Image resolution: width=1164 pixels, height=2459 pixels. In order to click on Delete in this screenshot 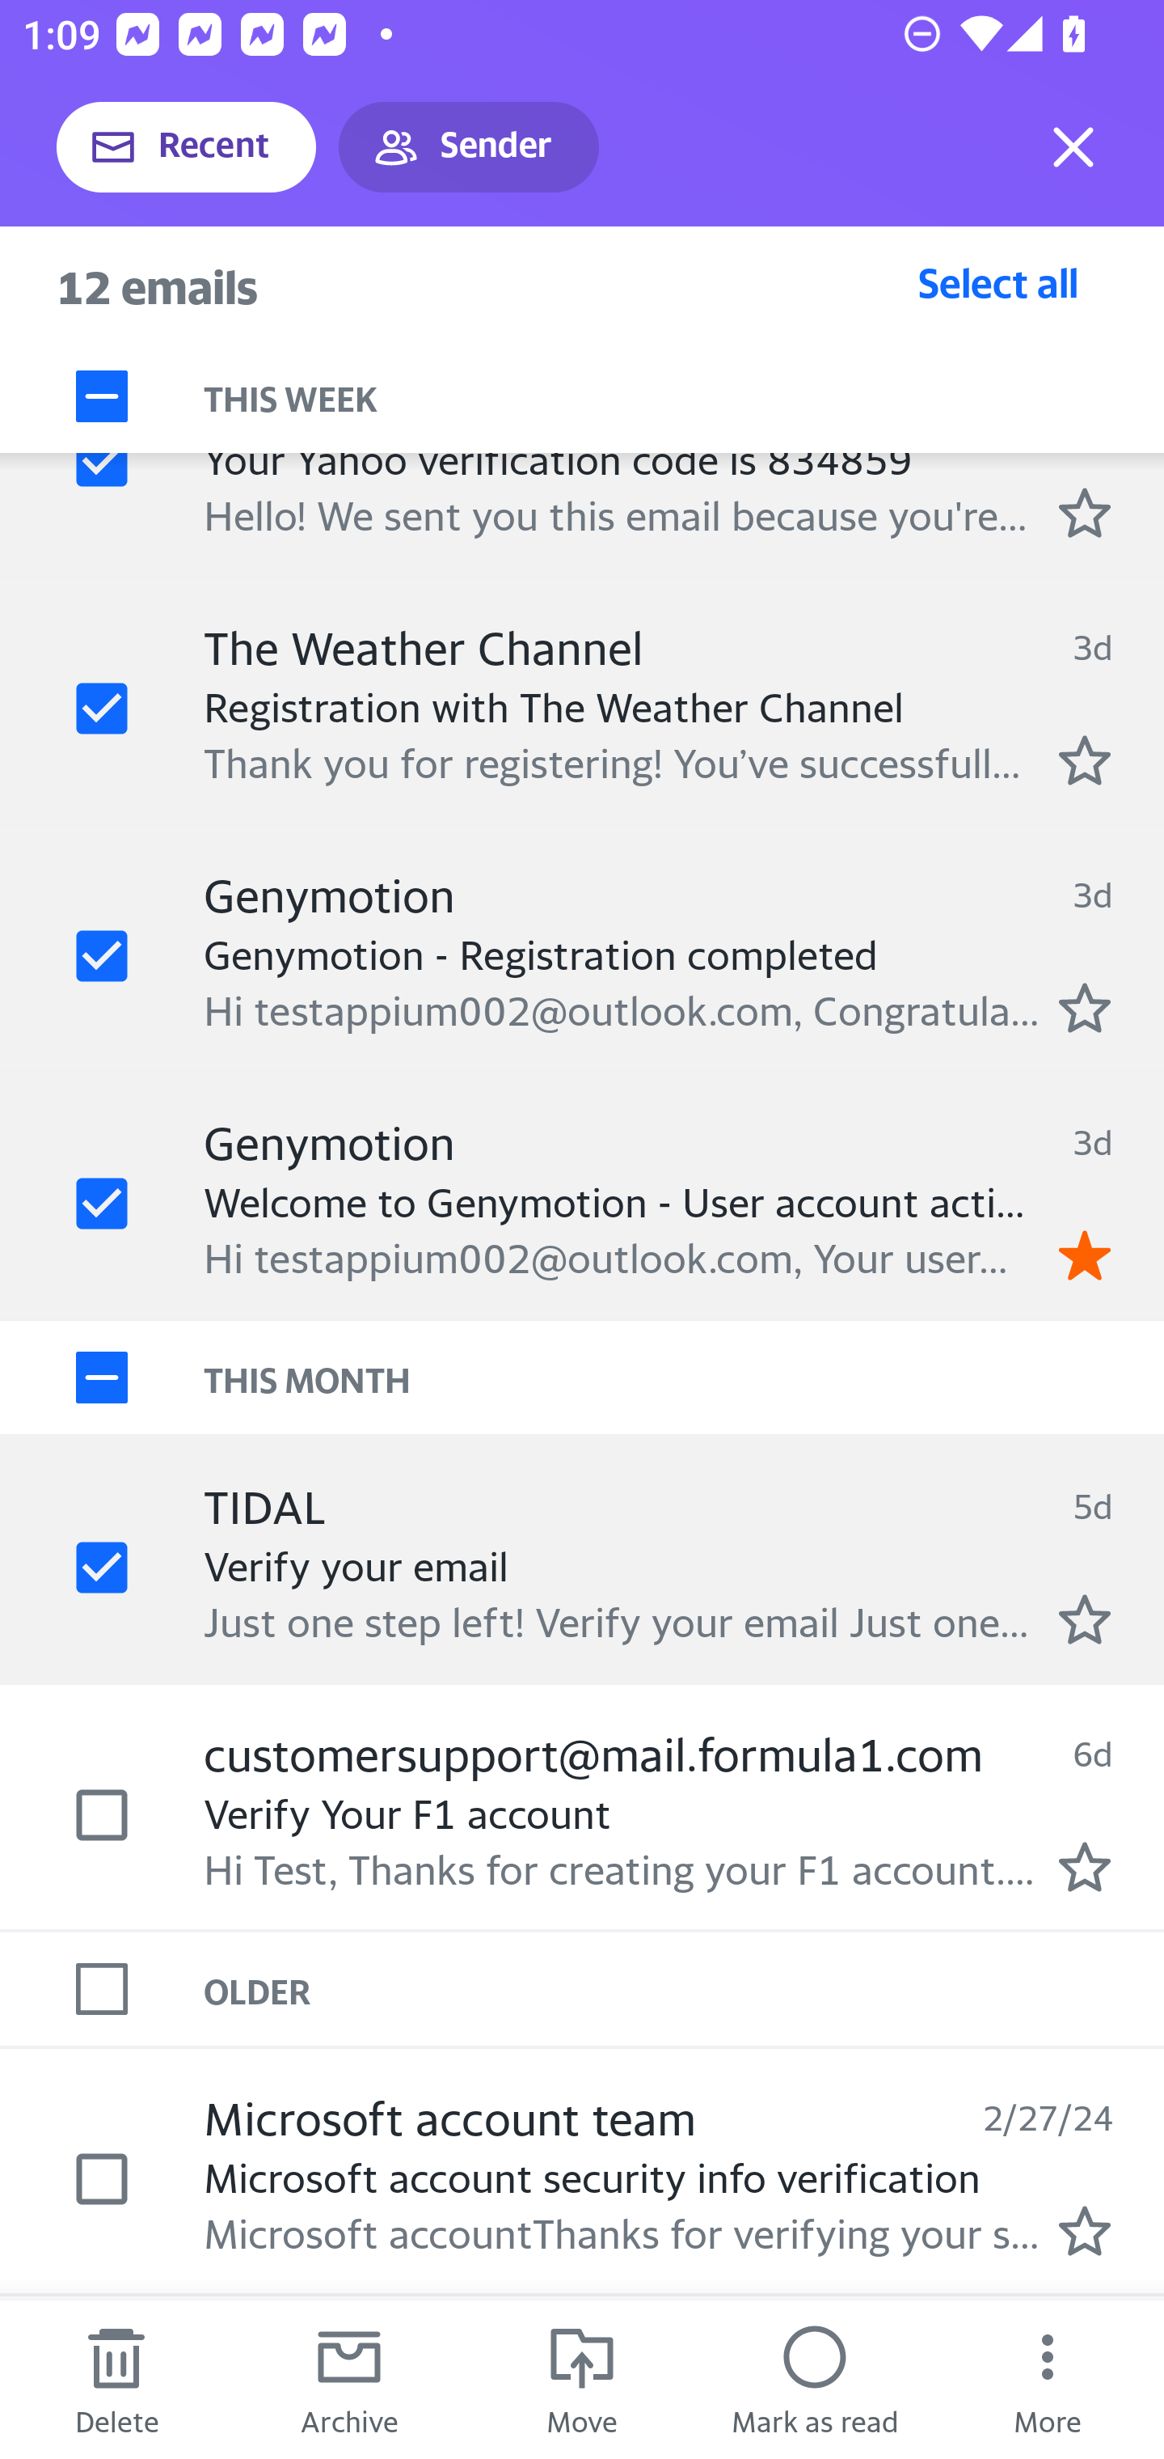, I will do `click(116, 2380)`.